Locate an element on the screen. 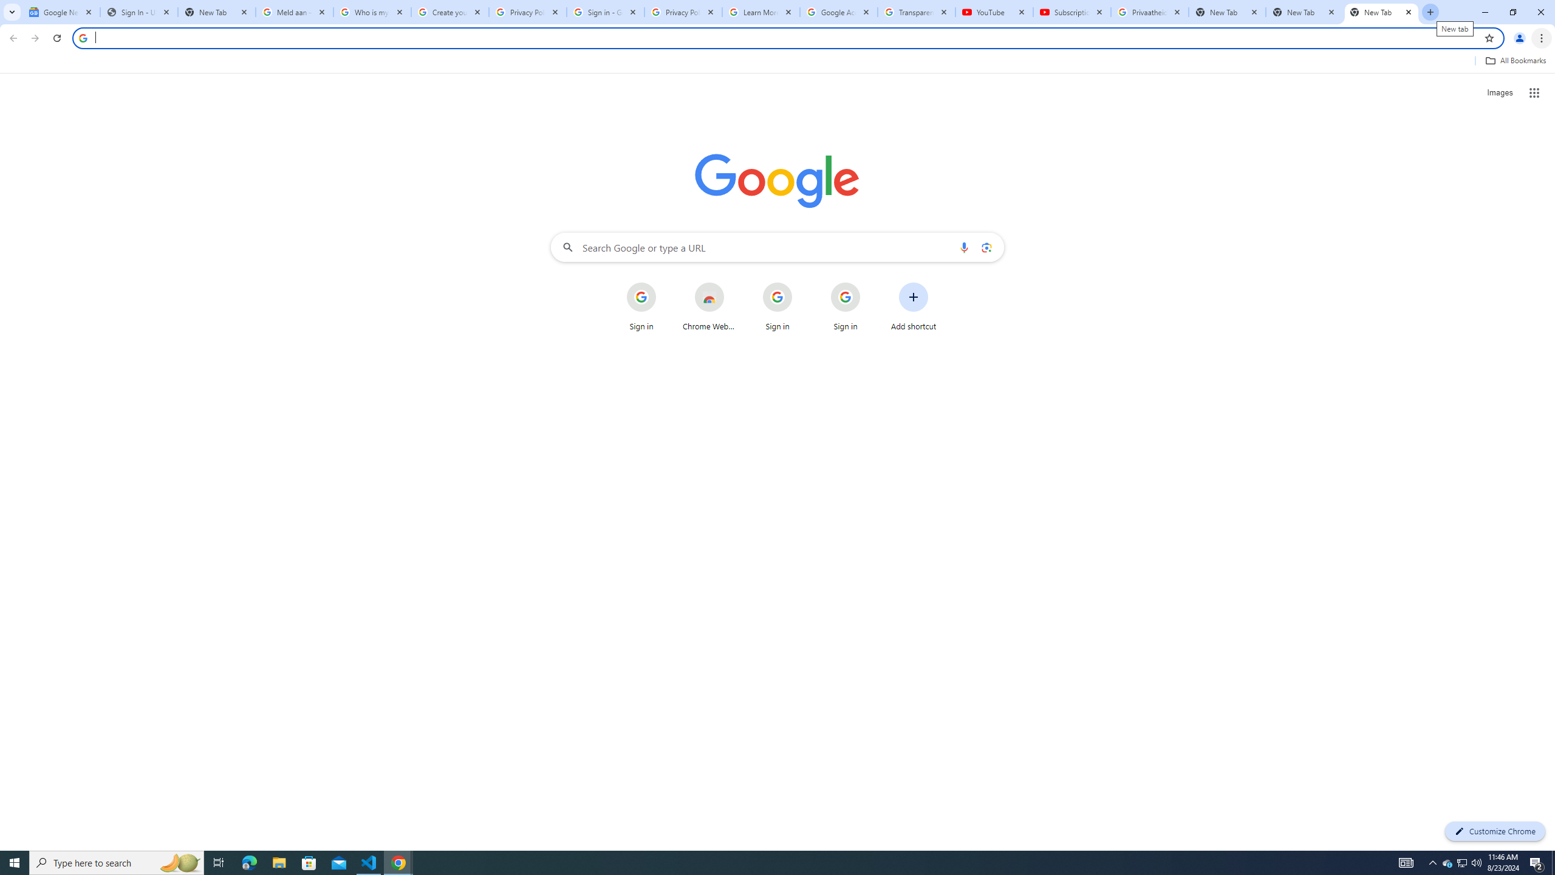 Image resolution: width=1555 pixels, height=875 pixels. YouTube is located at coordinates (994, 12).